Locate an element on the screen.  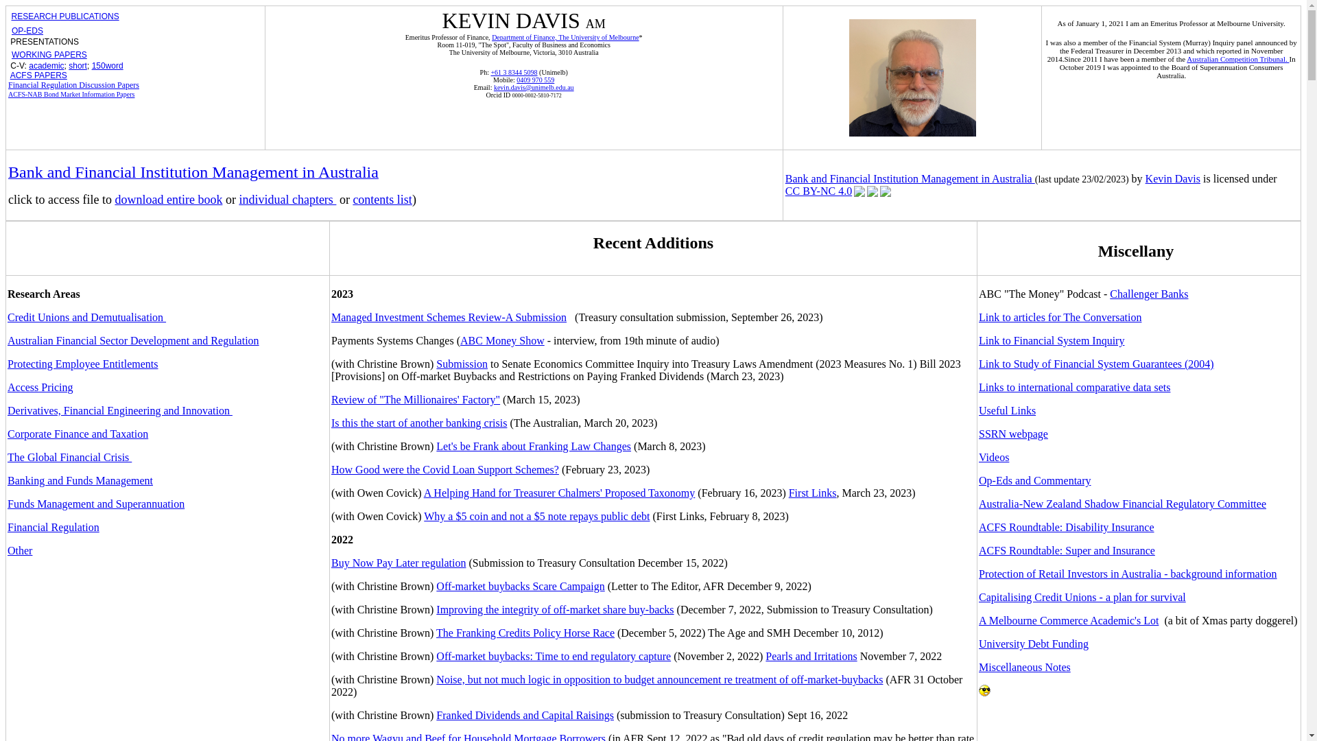
contents list is located at coordinates (383, 200).